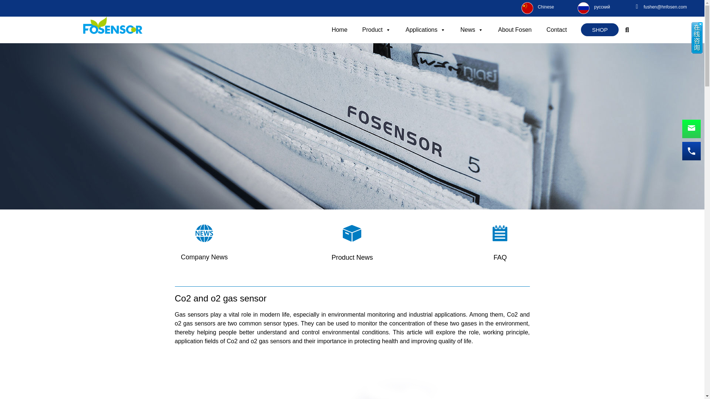 The image size is (710, 399). I want to click on logo2, so click(112, 30).